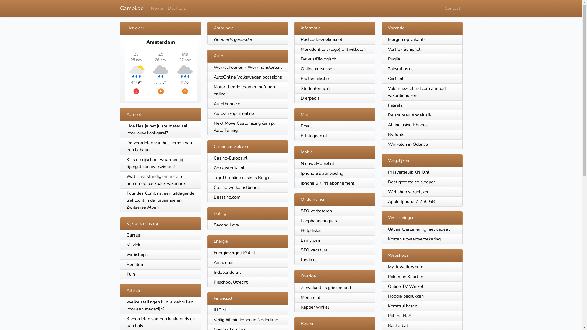  I want to click on Pokemon Kaarten, so click(405, 277).